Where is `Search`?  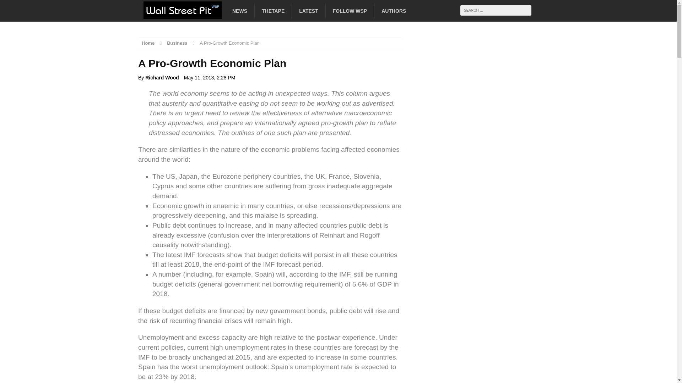
Search is located at coordinates (18, 5).